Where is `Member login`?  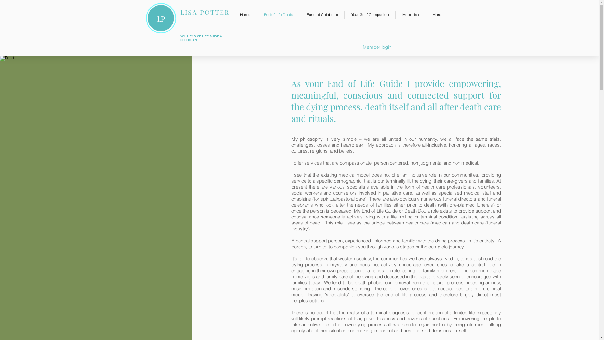
Member login is located at coordinates (377, 47).